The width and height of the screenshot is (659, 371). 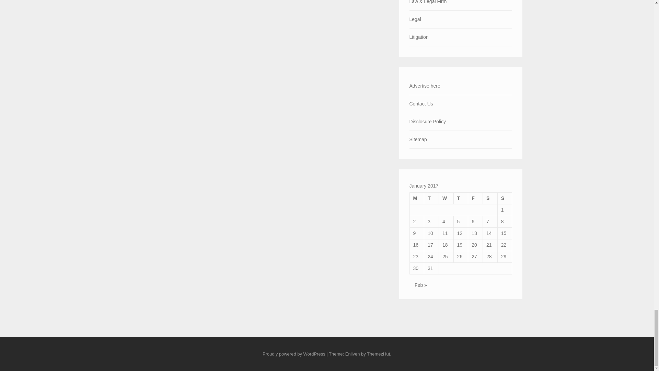 What do you see at coordinates (417, 198) in the screenshot?
I see `Monday` at bounding box center [417, 198].